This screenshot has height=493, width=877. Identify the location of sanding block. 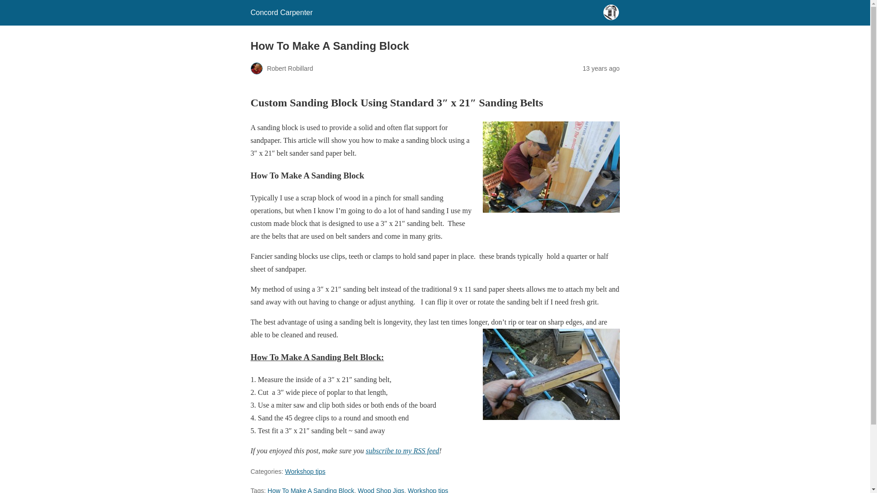
(551, 374).